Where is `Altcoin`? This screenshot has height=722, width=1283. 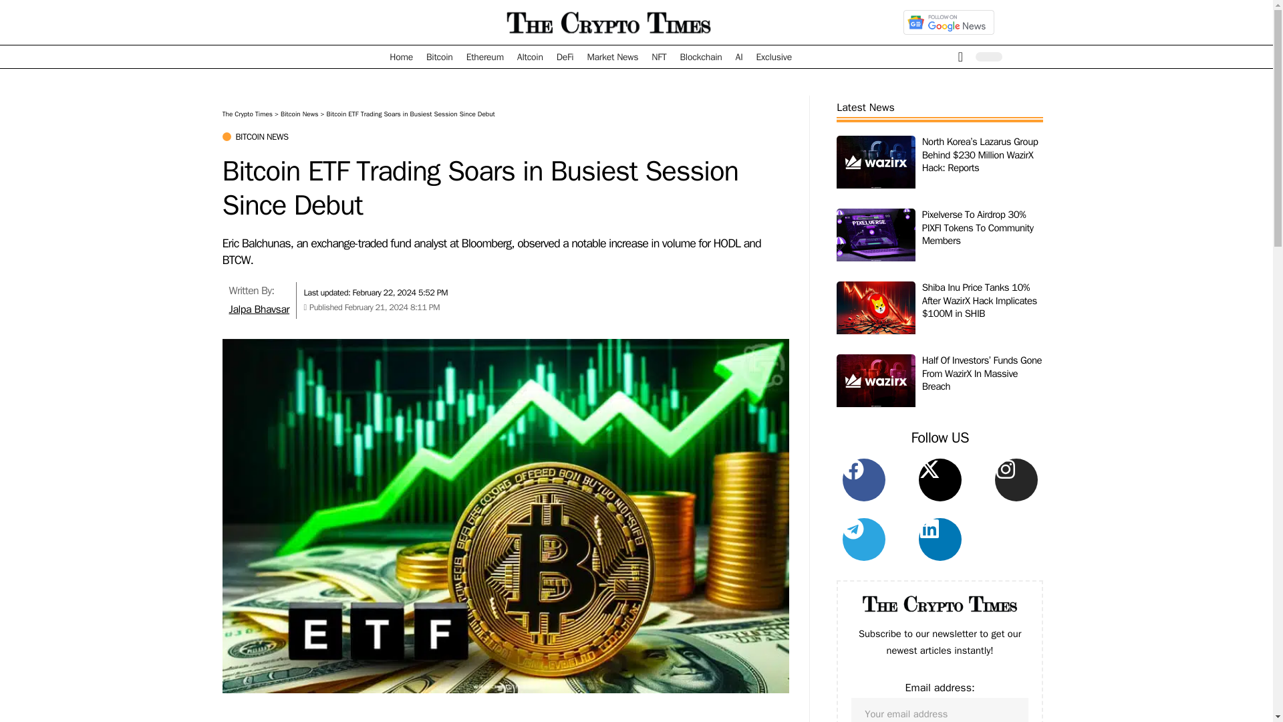
Altcoin is located at coordinates (531, 57).